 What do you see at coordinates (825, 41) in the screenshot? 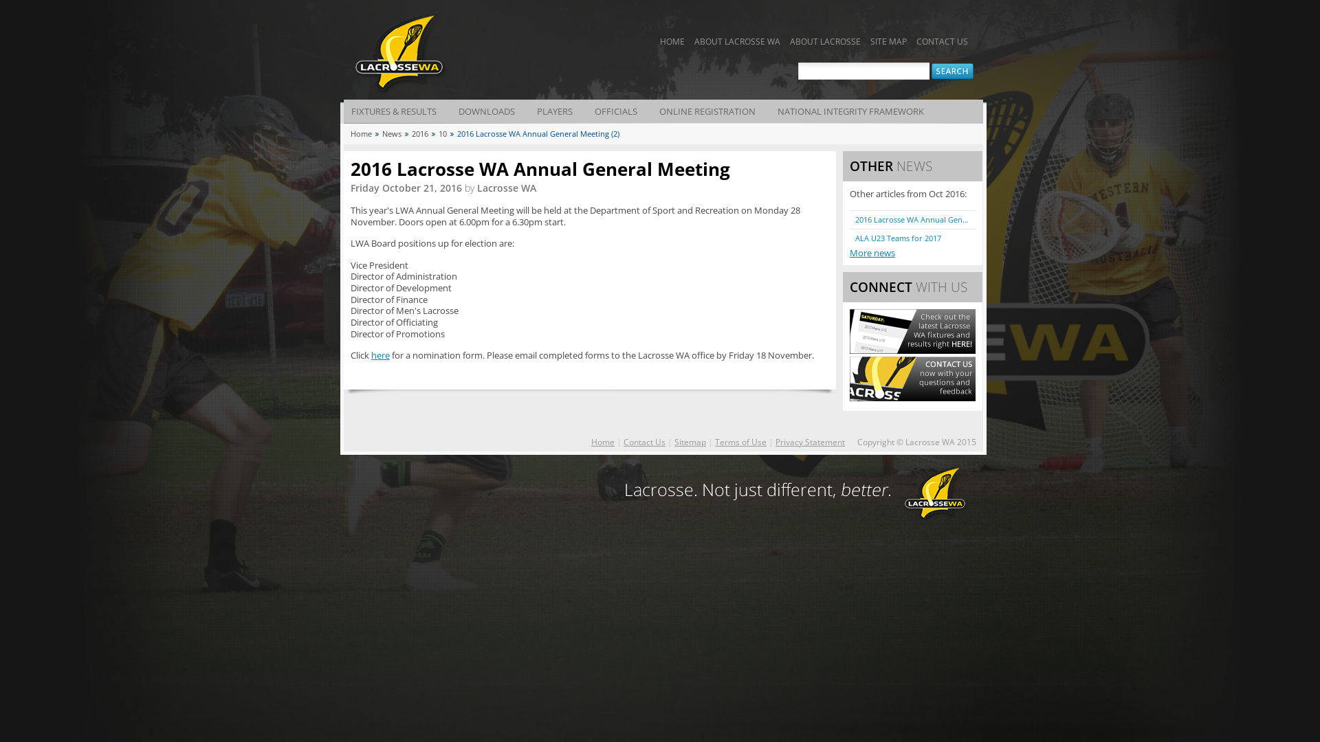
I see `ABOUT LACROSSE` at bounding box center [825, 41].